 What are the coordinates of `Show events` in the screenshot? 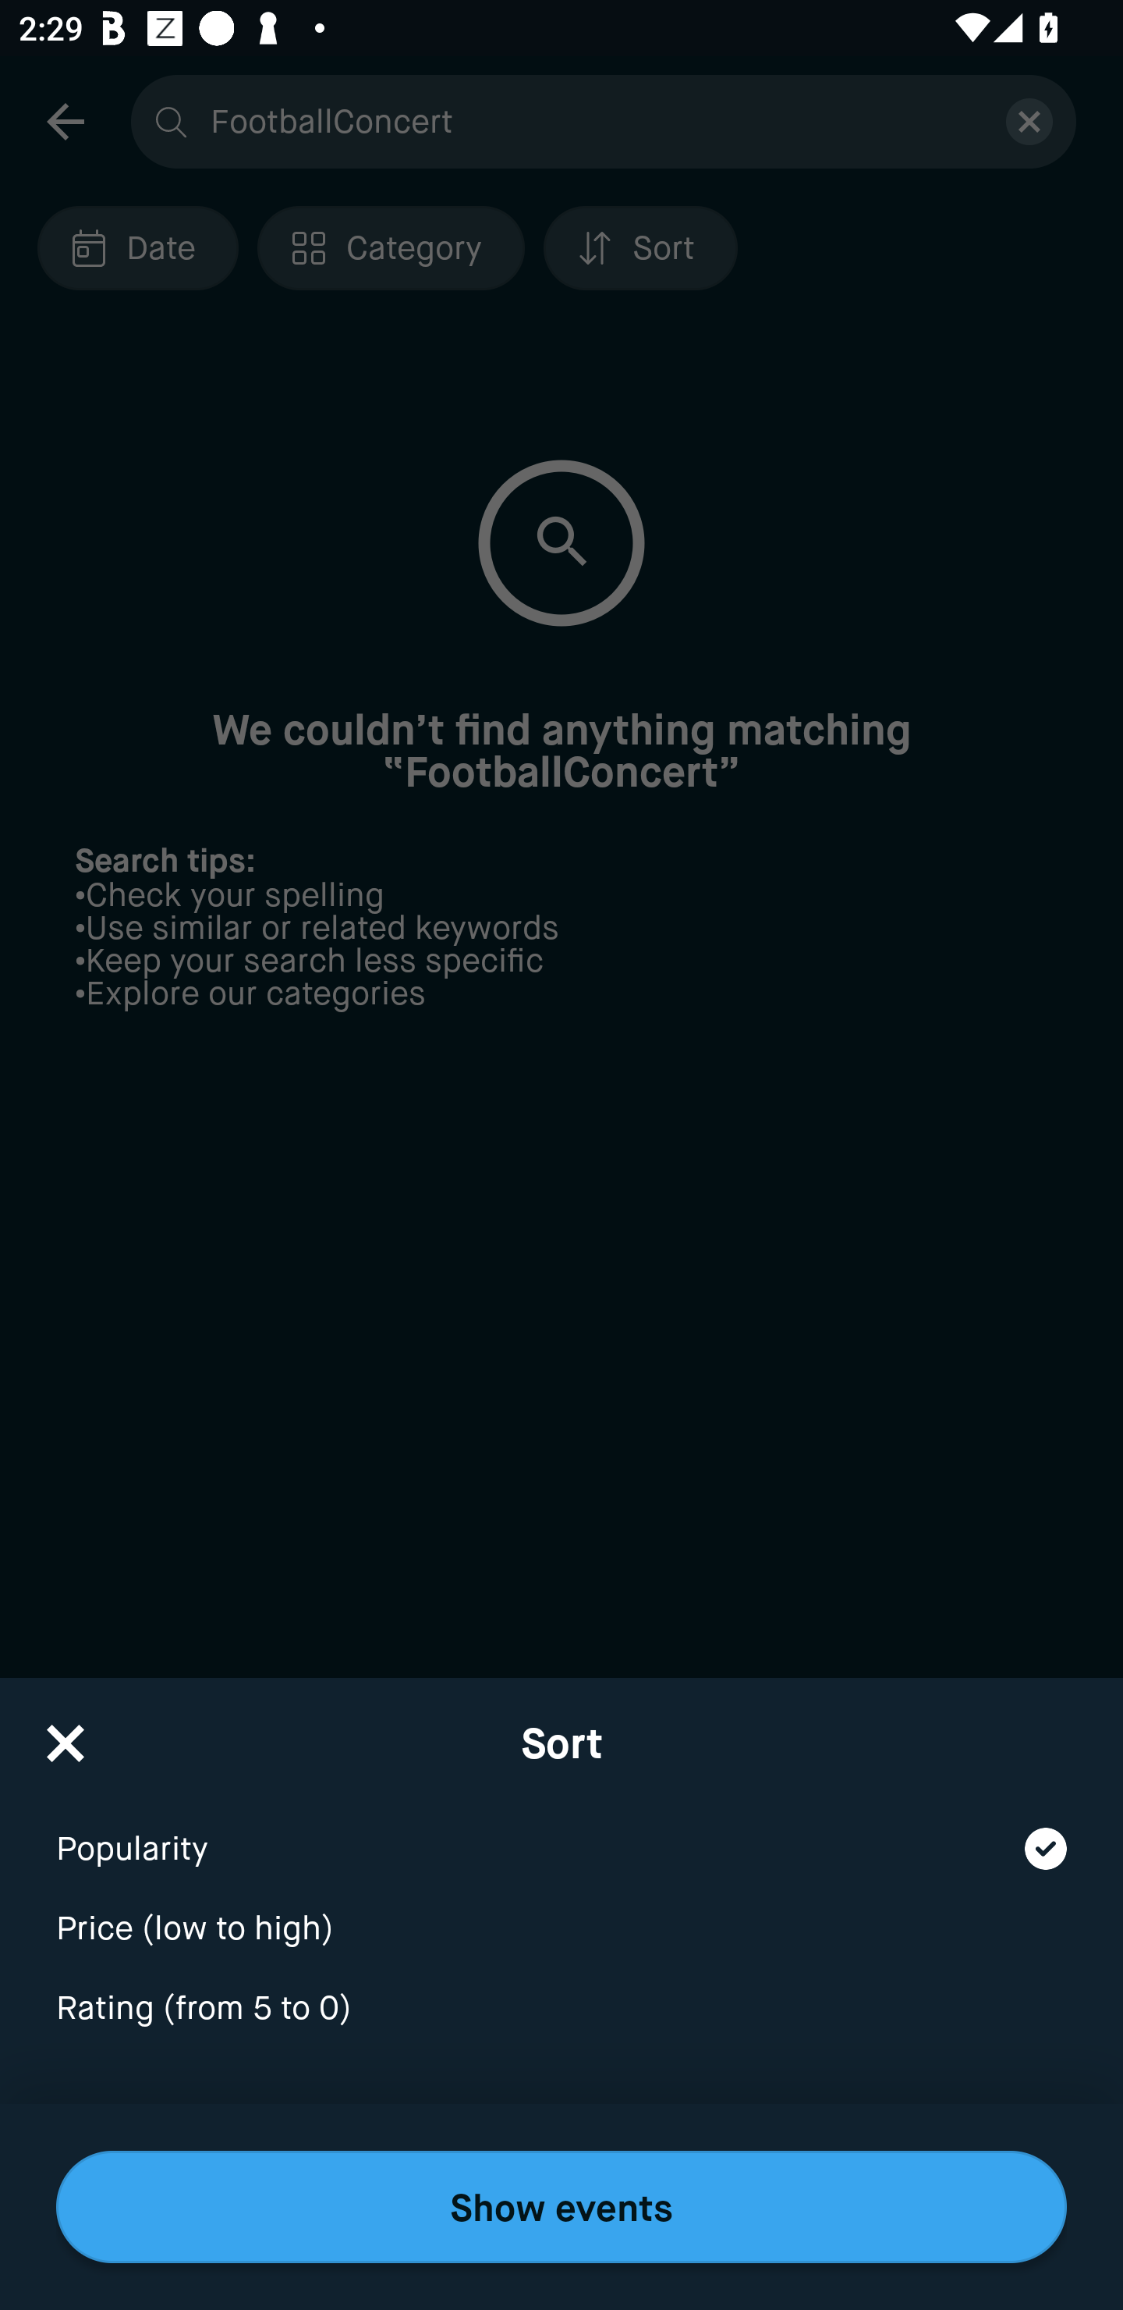 It's located at (561, 2207).